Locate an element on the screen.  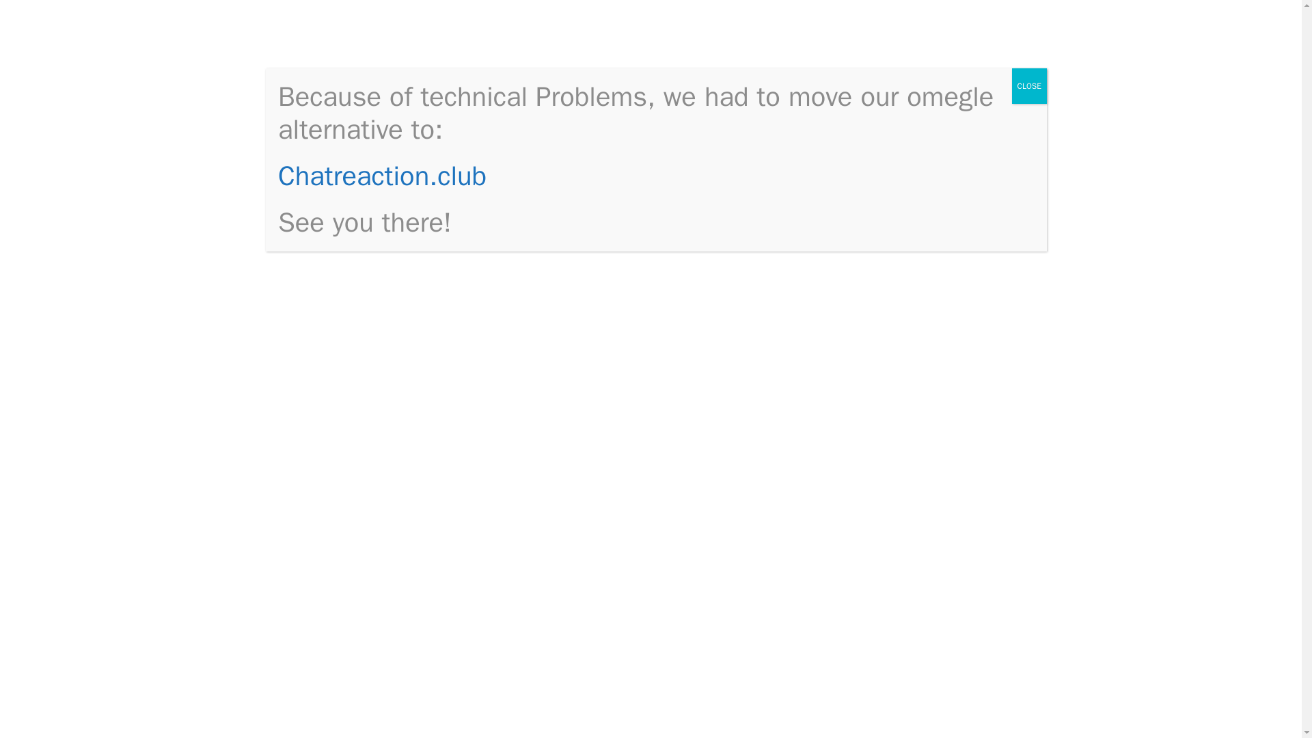
coolest webcams is located at coordinates (391, 45).